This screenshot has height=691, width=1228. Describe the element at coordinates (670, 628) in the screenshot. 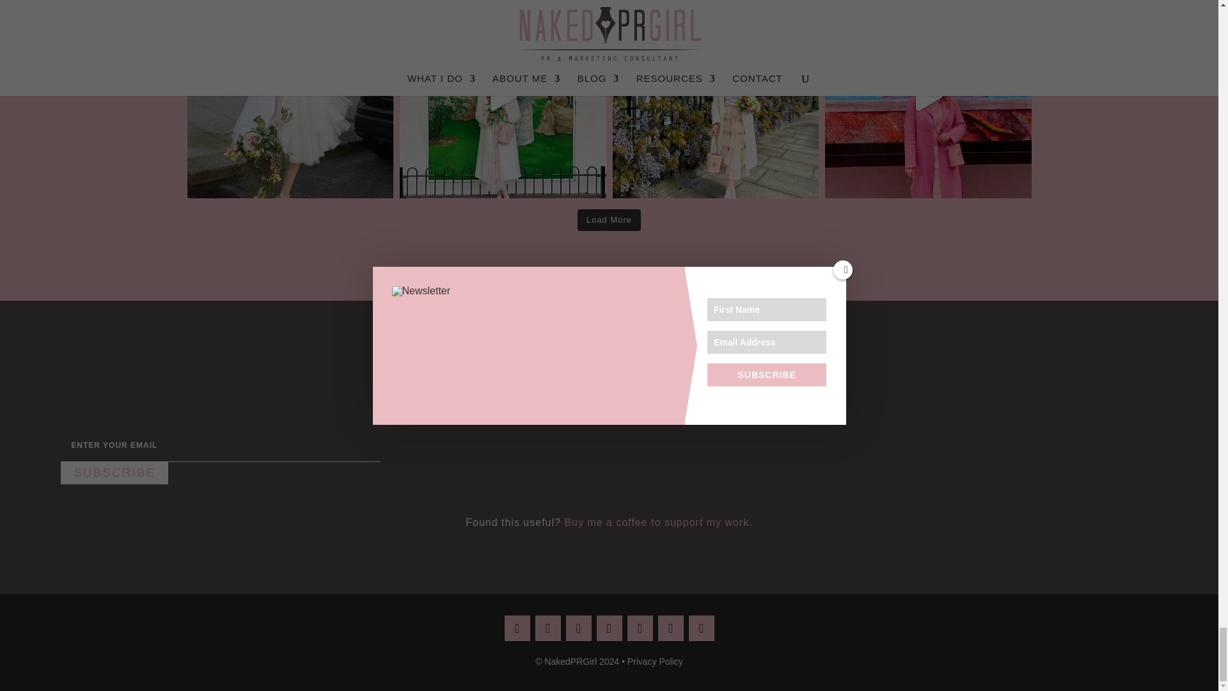

I see `Follow on Youtube` at that location.